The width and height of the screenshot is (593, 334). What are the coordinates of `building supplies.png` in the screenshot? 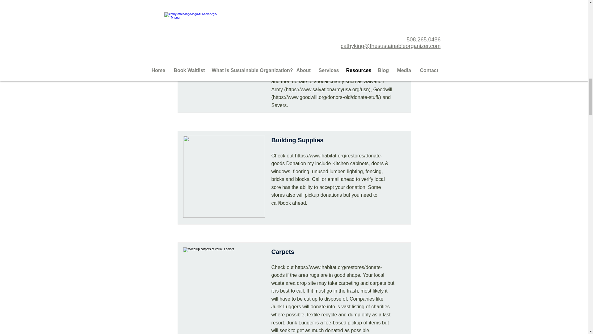 It's located at (224, 176).